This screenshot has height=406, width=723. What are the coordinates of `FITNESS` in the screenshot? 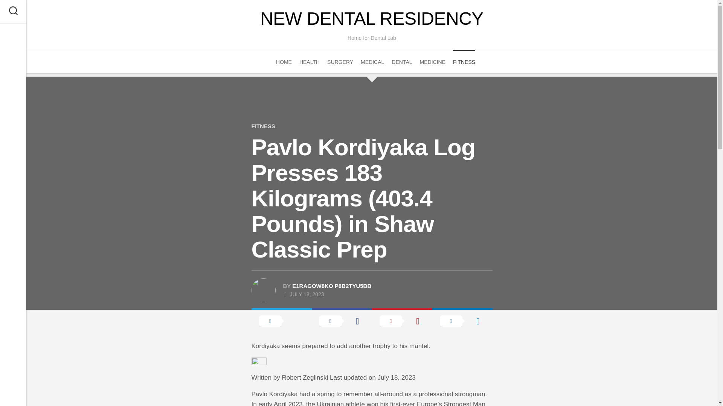 It's located at (264, 126).